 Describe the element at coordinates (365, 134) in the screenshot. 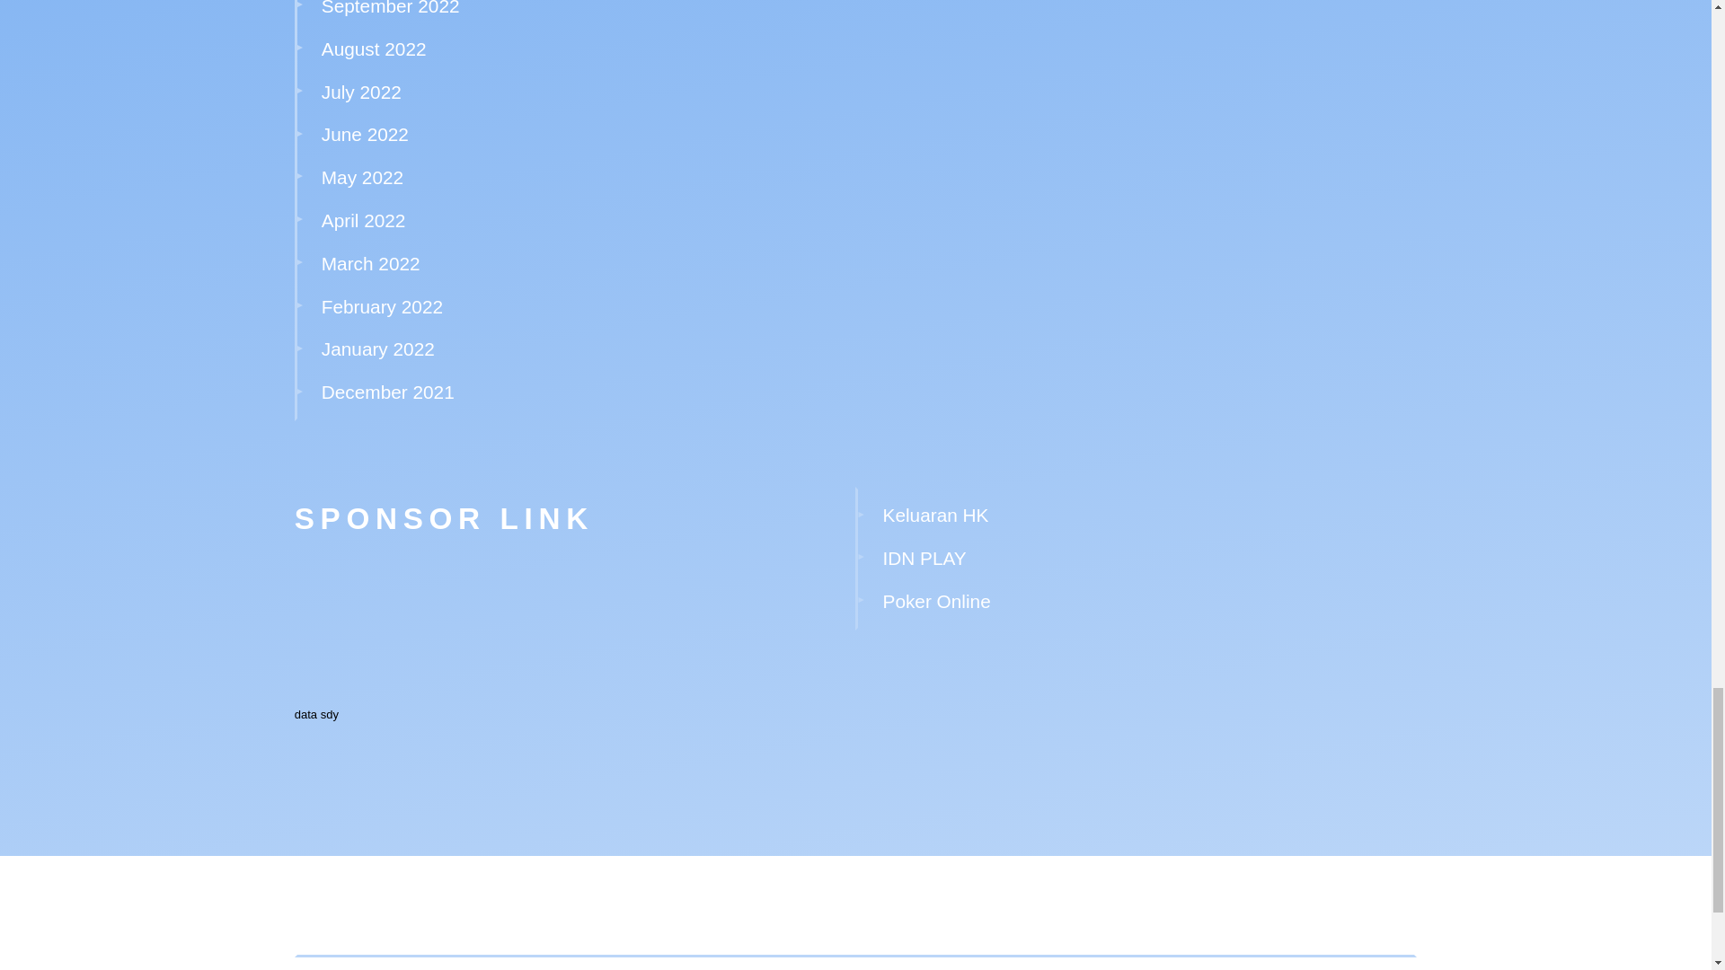

I see `June 2022` at that location.